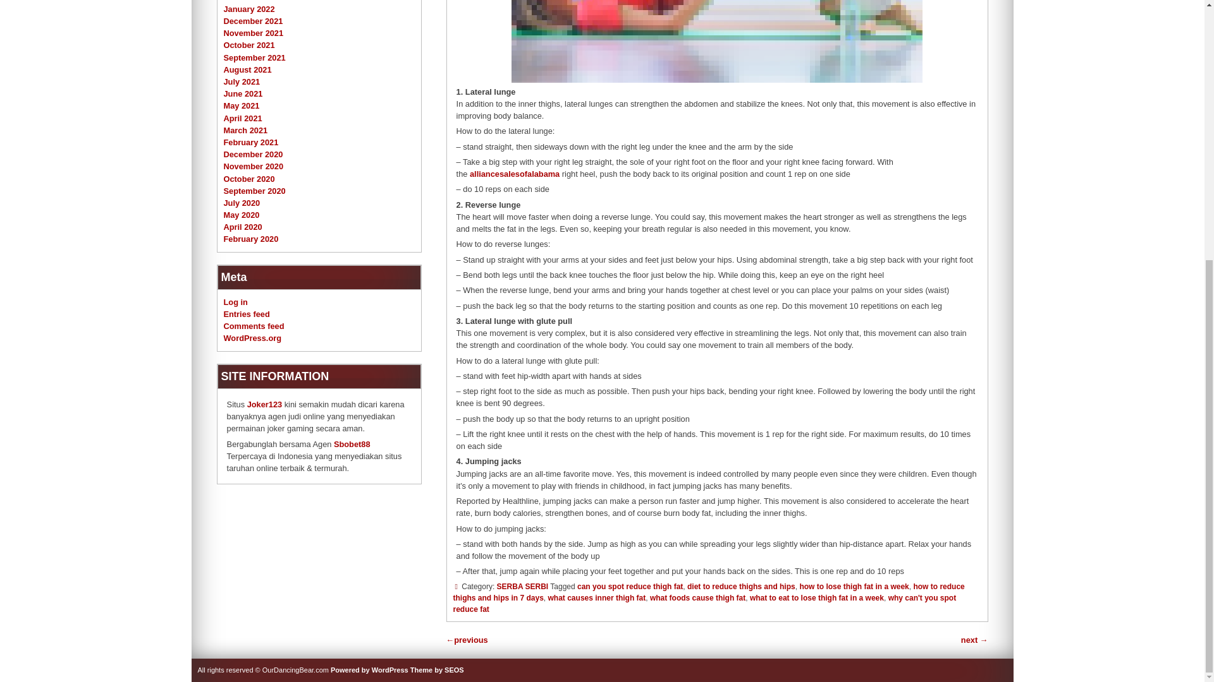  Describe the element at coordinates (704, 604) in the screenshot. I see `why can't you spot reduce fat` at that location.